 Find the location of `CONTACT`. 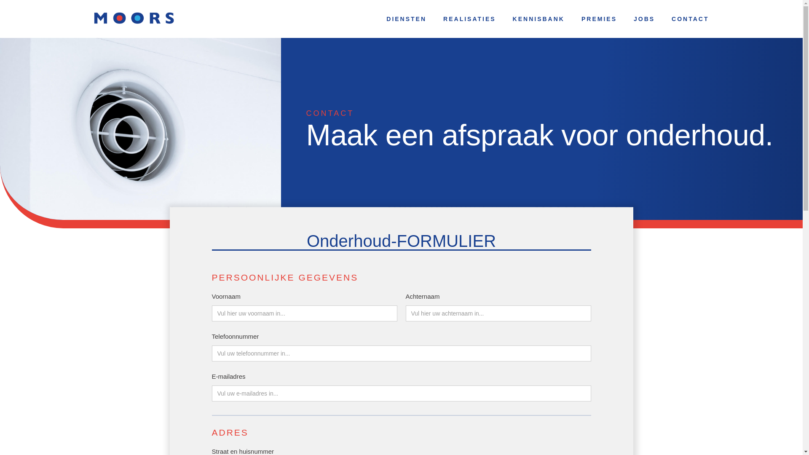

CONTACT is located at coordinates (690, 19).